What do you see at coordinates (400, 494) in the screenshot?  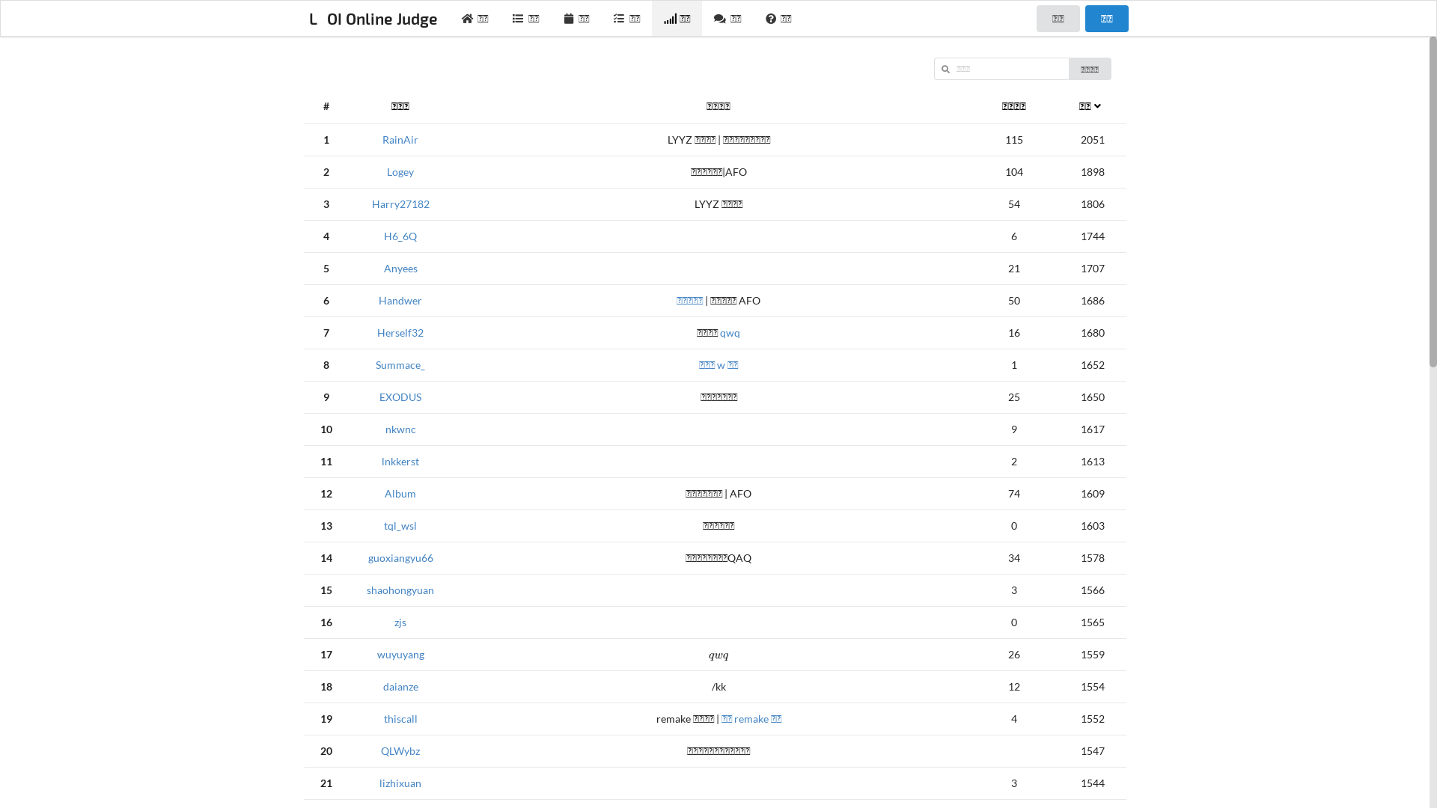 I see `Album` at bounding box center [400, 494].